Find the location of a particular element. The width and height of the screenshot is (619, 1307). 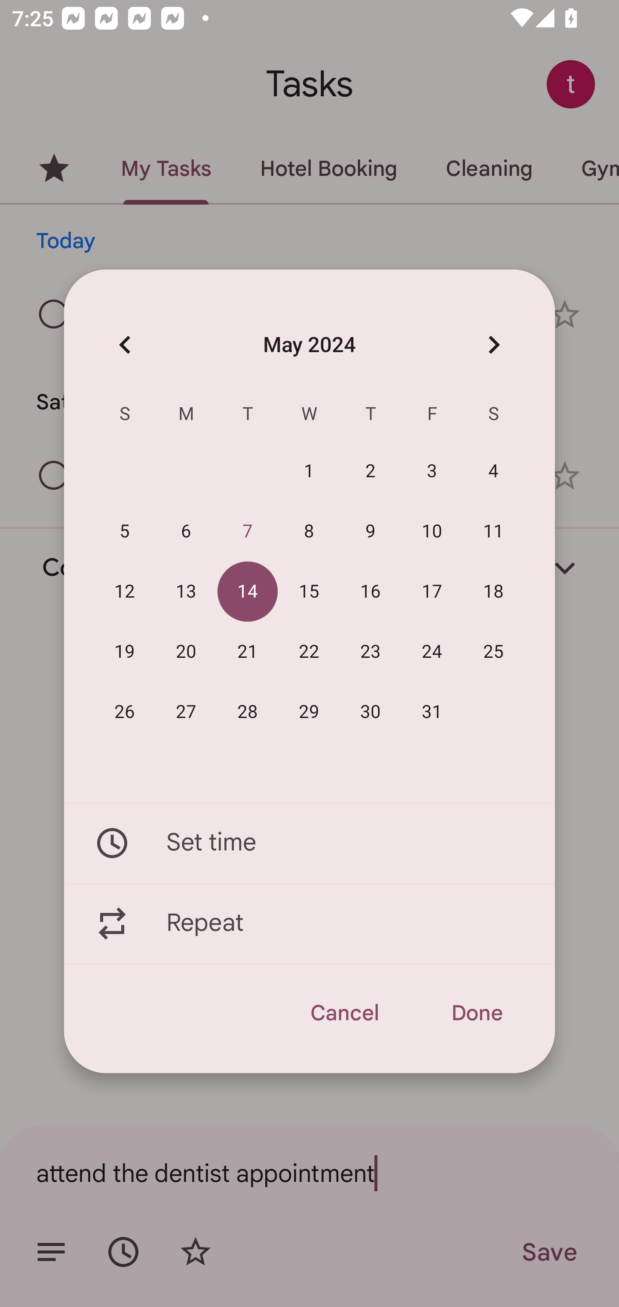

29 29 May 2024 is located at coordinates (309, 712).